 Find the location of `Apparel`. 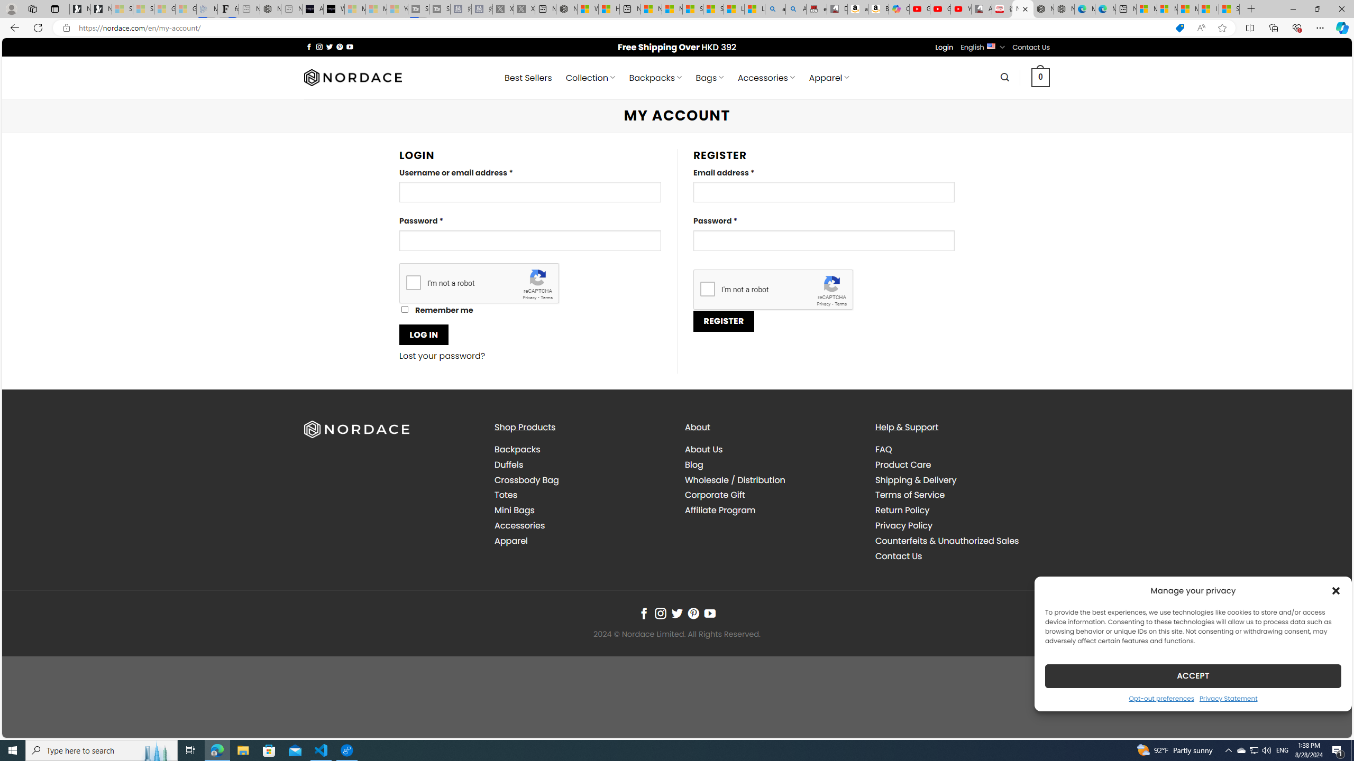

Apparel is located at coordinates (581, 540).